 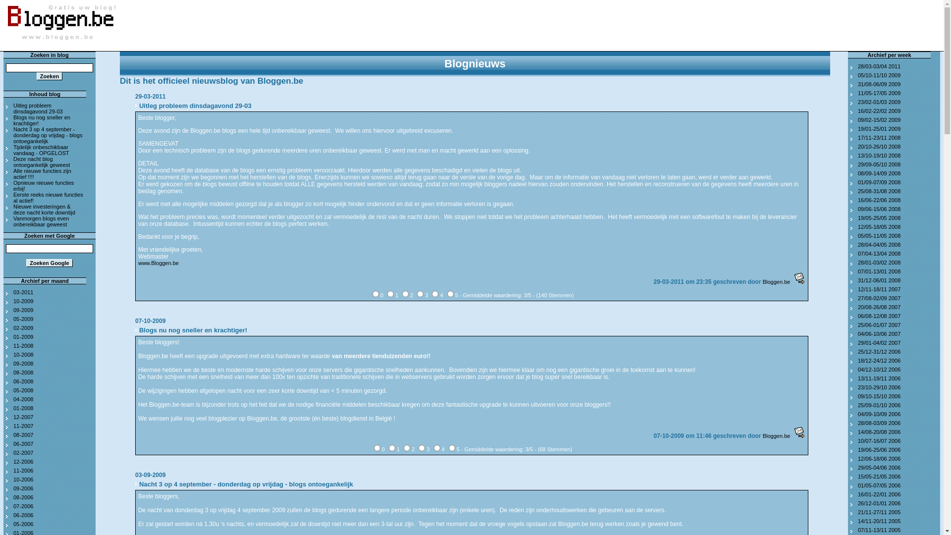 I want to click on 05-2008, so click(x=23, y=390).